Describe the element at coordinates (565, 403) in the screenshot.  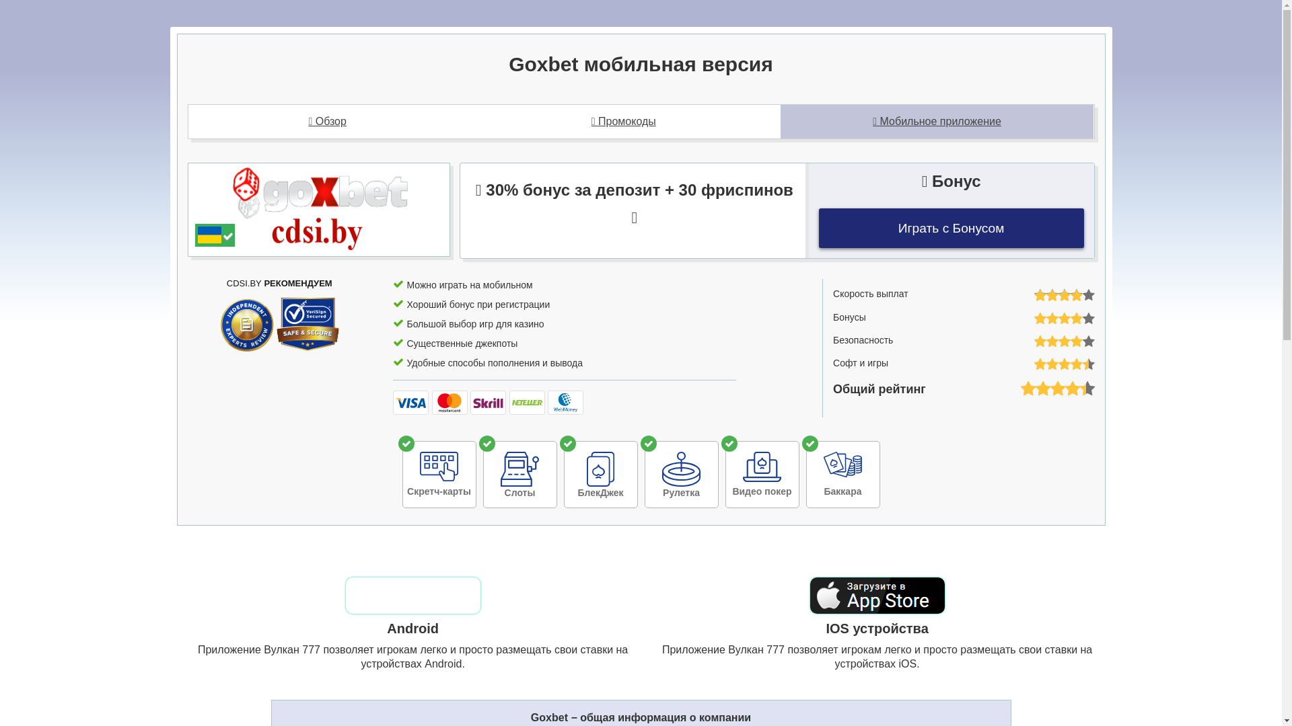
I see `WebMoney` at that location.